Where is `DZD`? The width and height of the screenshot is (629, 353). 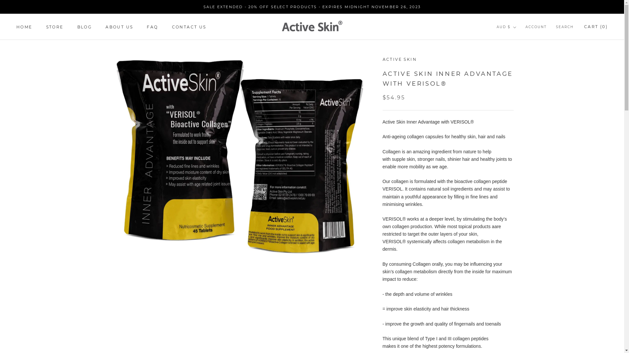
DZD is located at coordinates (518, 284).